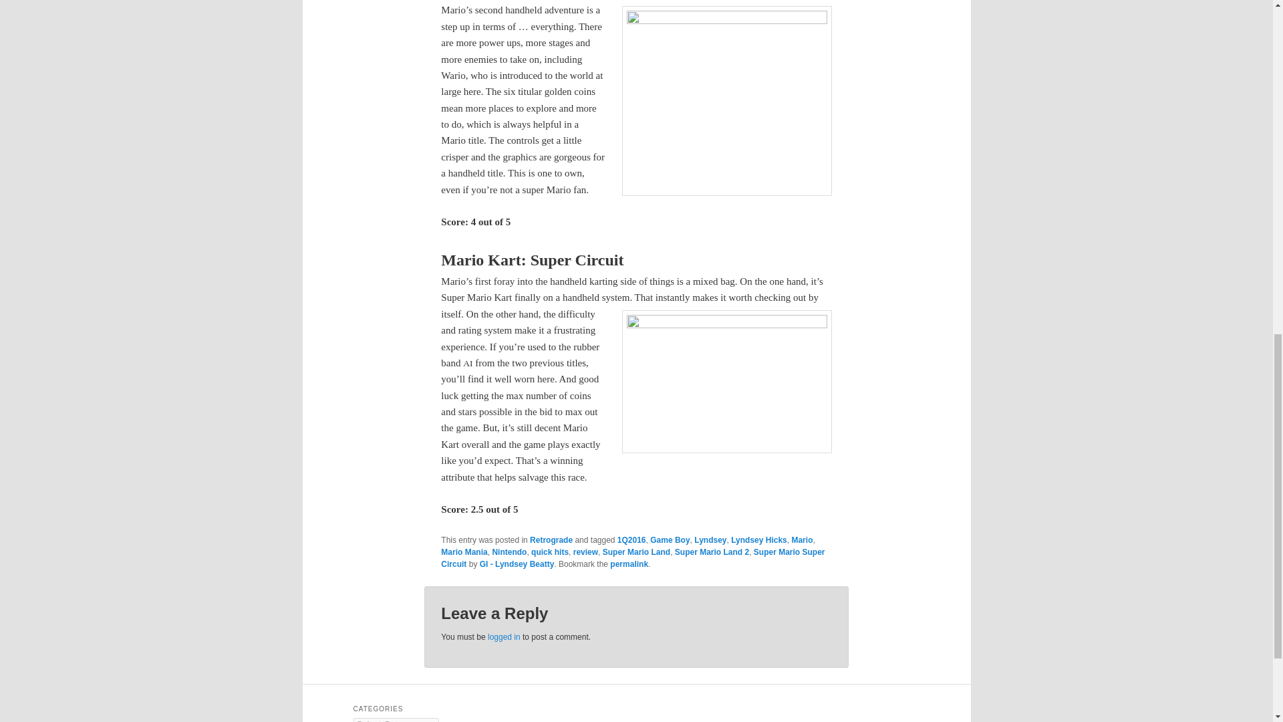 The image size is (1283, 722). Describe the element at coordinates (585, 552) in the screenshot. I see `review` at that location.